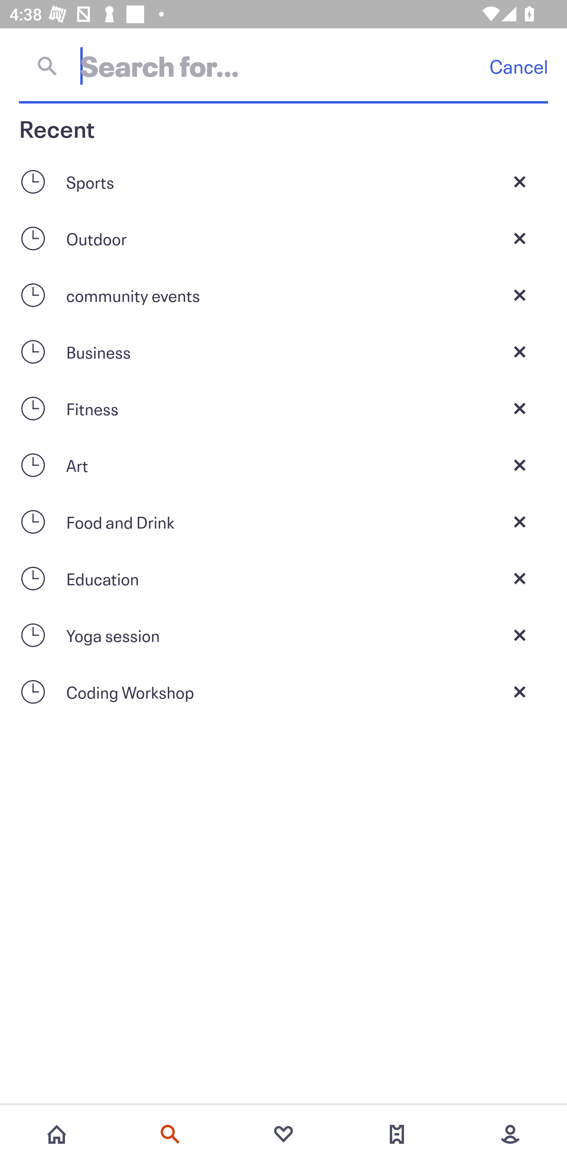  I want to click on community events Close current screen, so click(283, 295).